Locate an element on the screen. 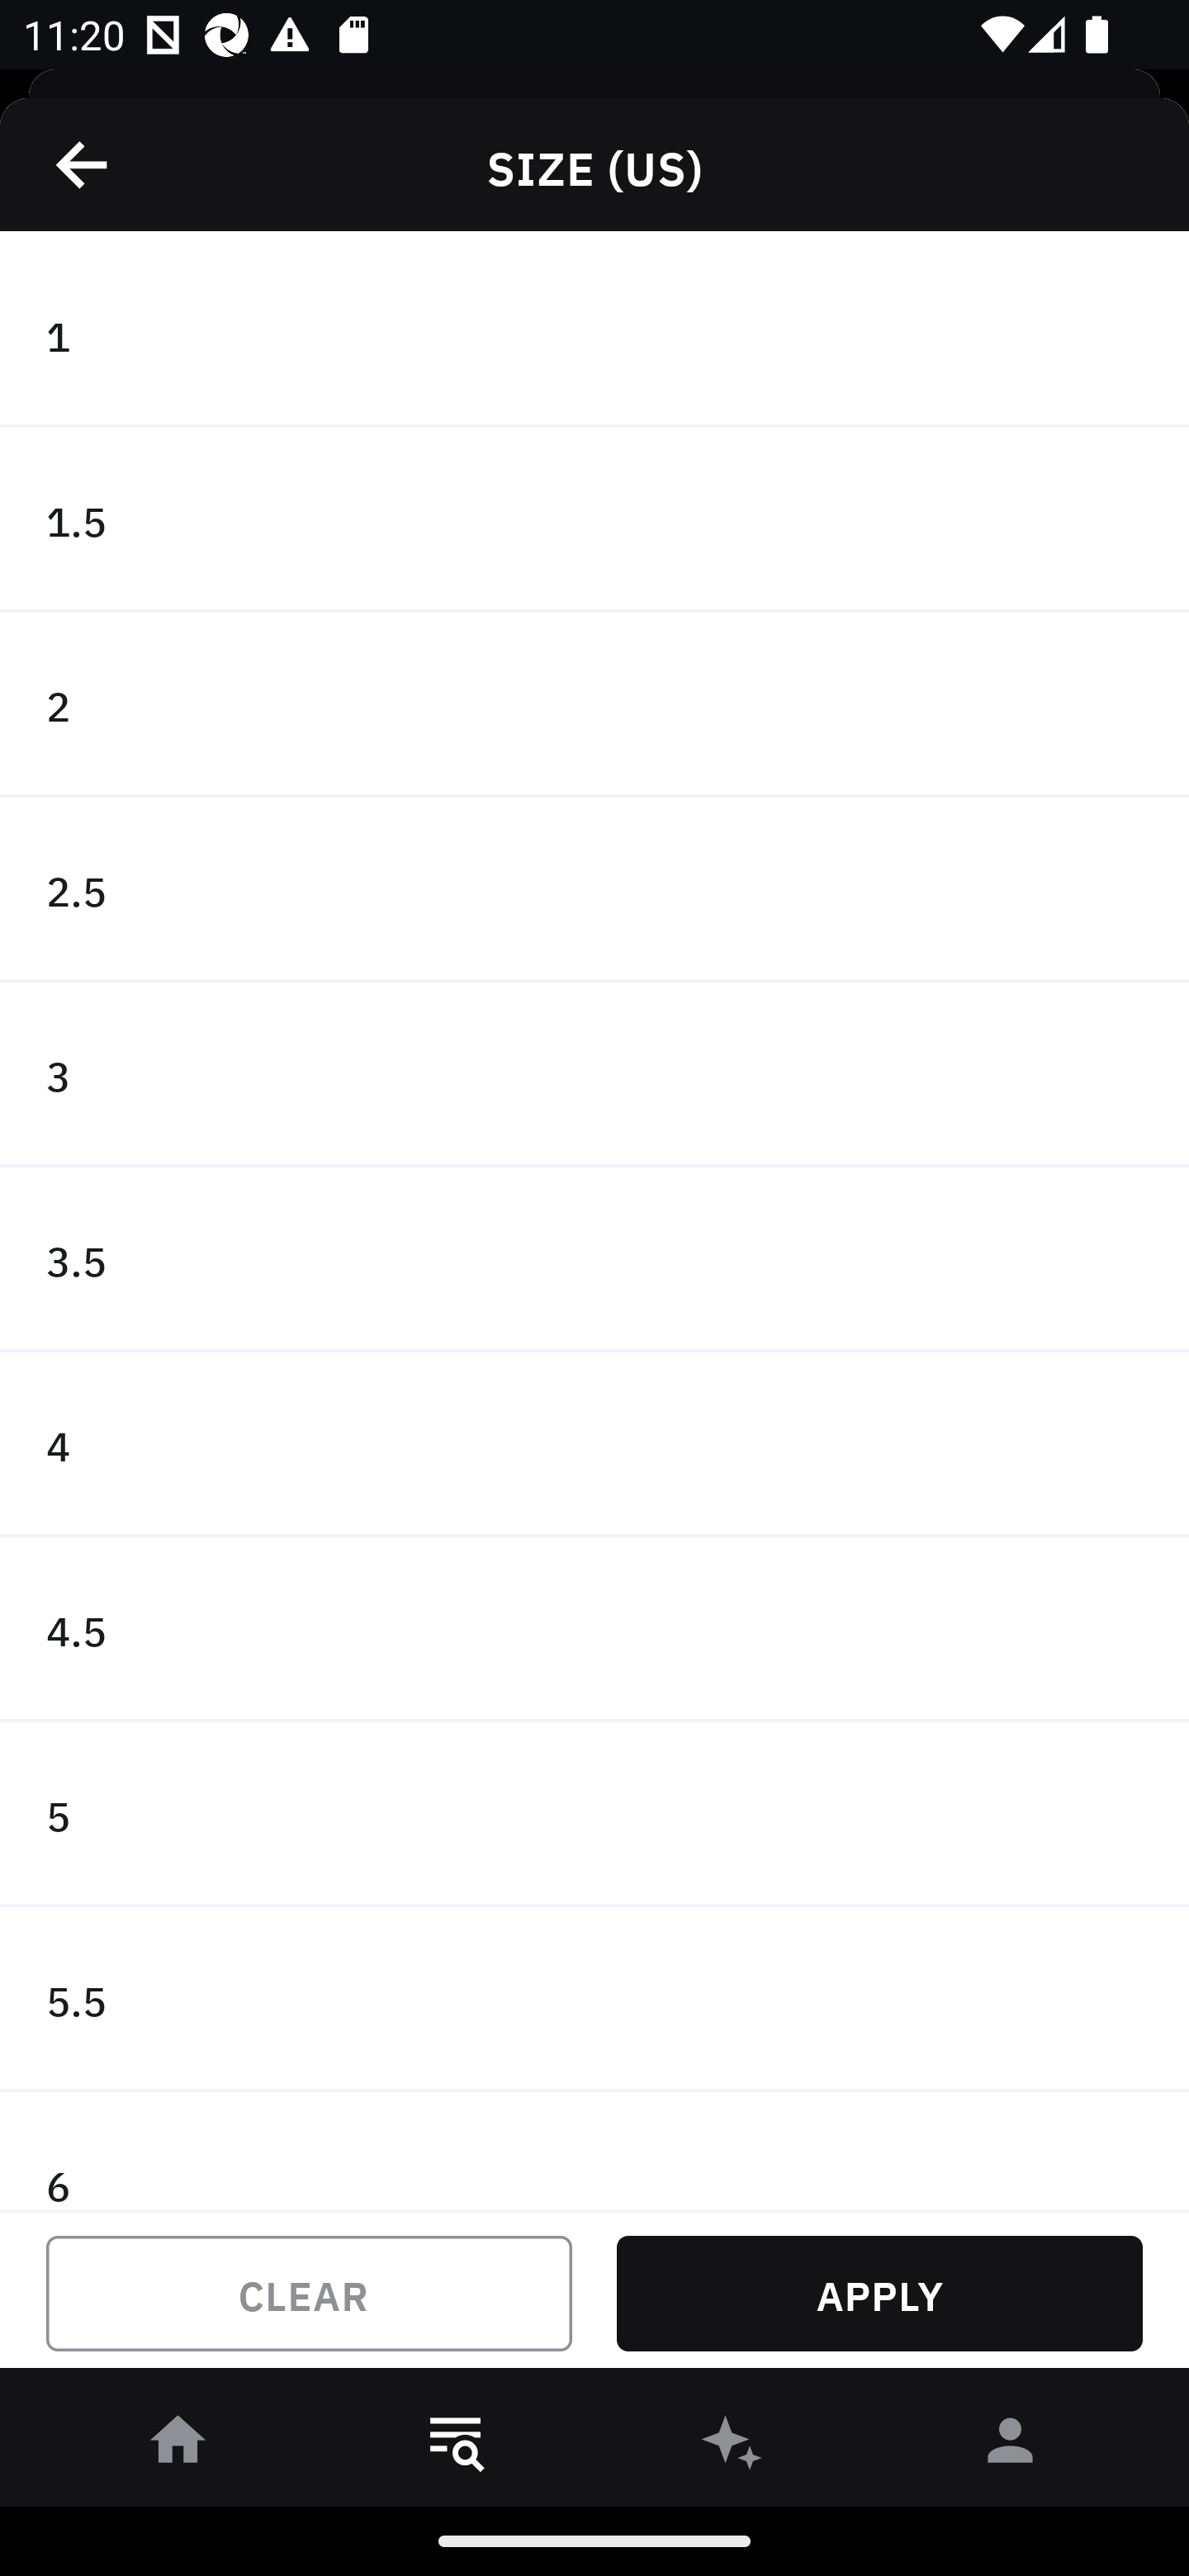 This screenshot has width=1189, height=2576. APPLY is located at coordinates (879, 2294).